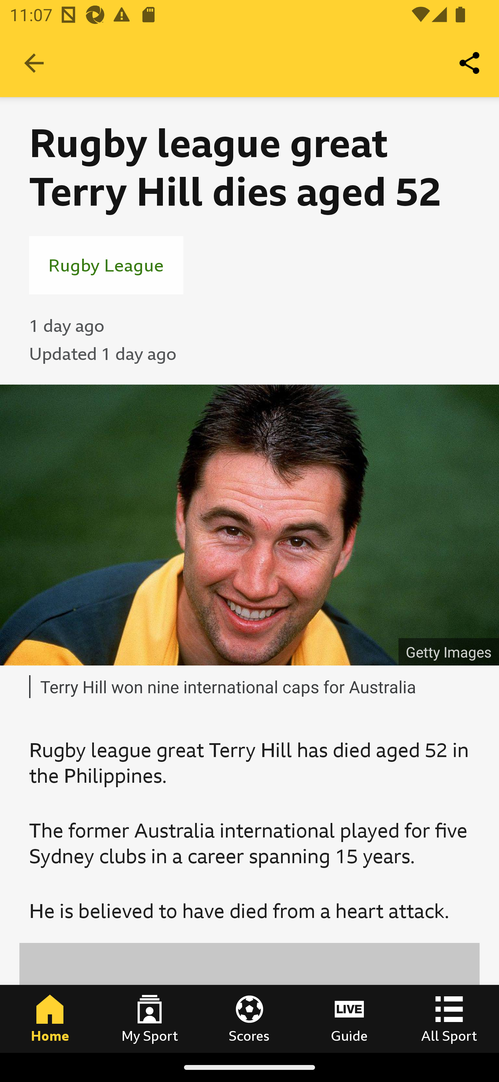 This screenshot has height=1082, width=499. Describe the element at coordinates (249, 1019) in the screenshot. I see `Scores` at that location.